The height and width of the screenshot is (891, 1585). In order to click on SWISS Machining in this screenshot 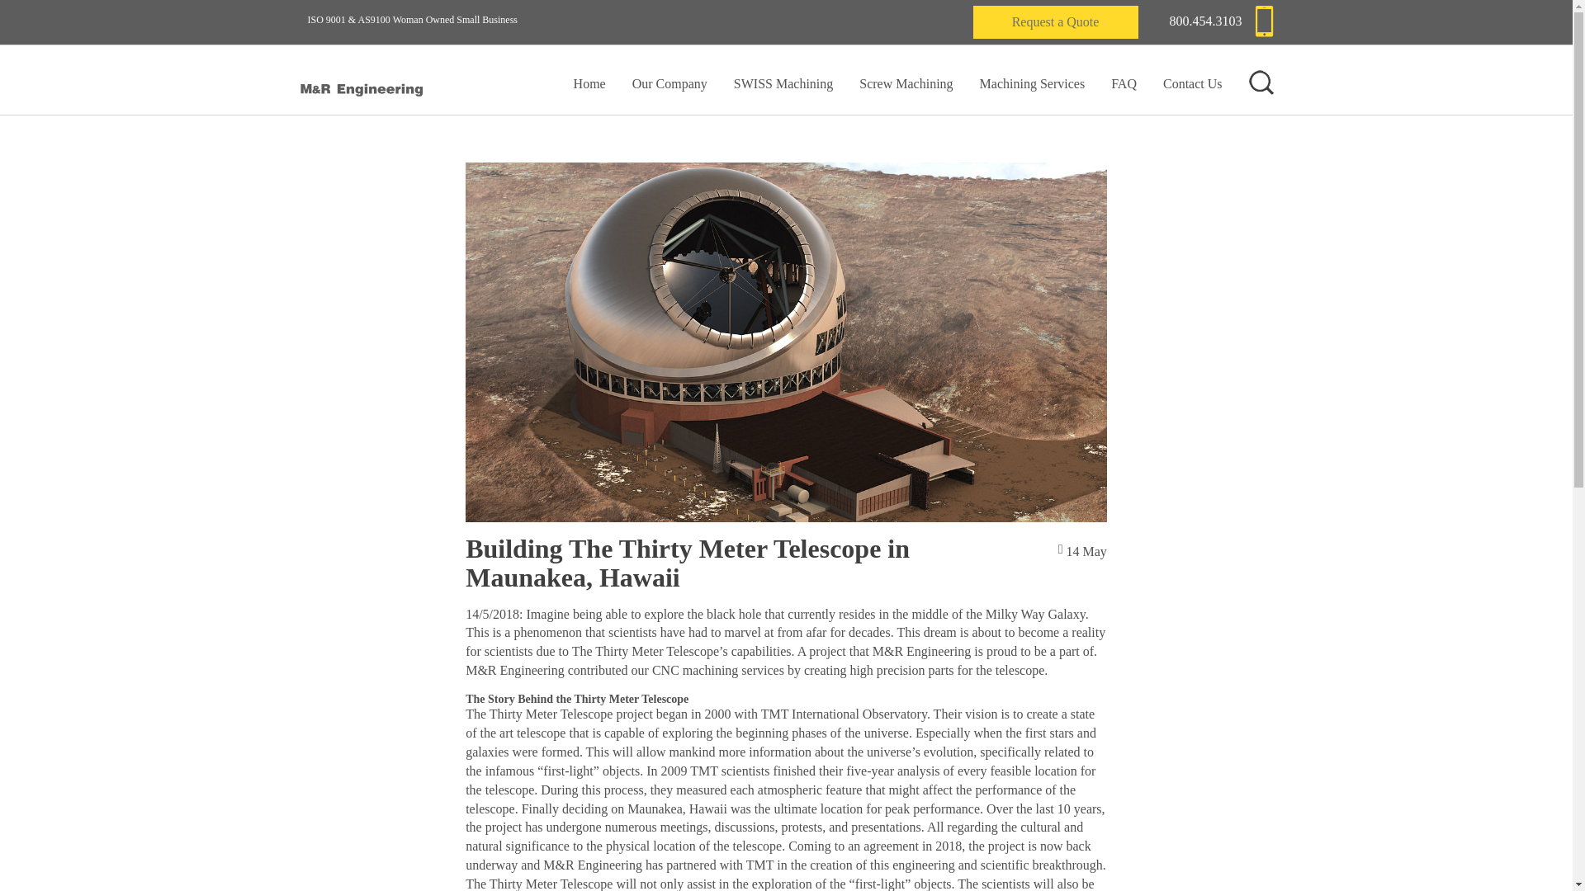, I will do `click(783, 81)`.